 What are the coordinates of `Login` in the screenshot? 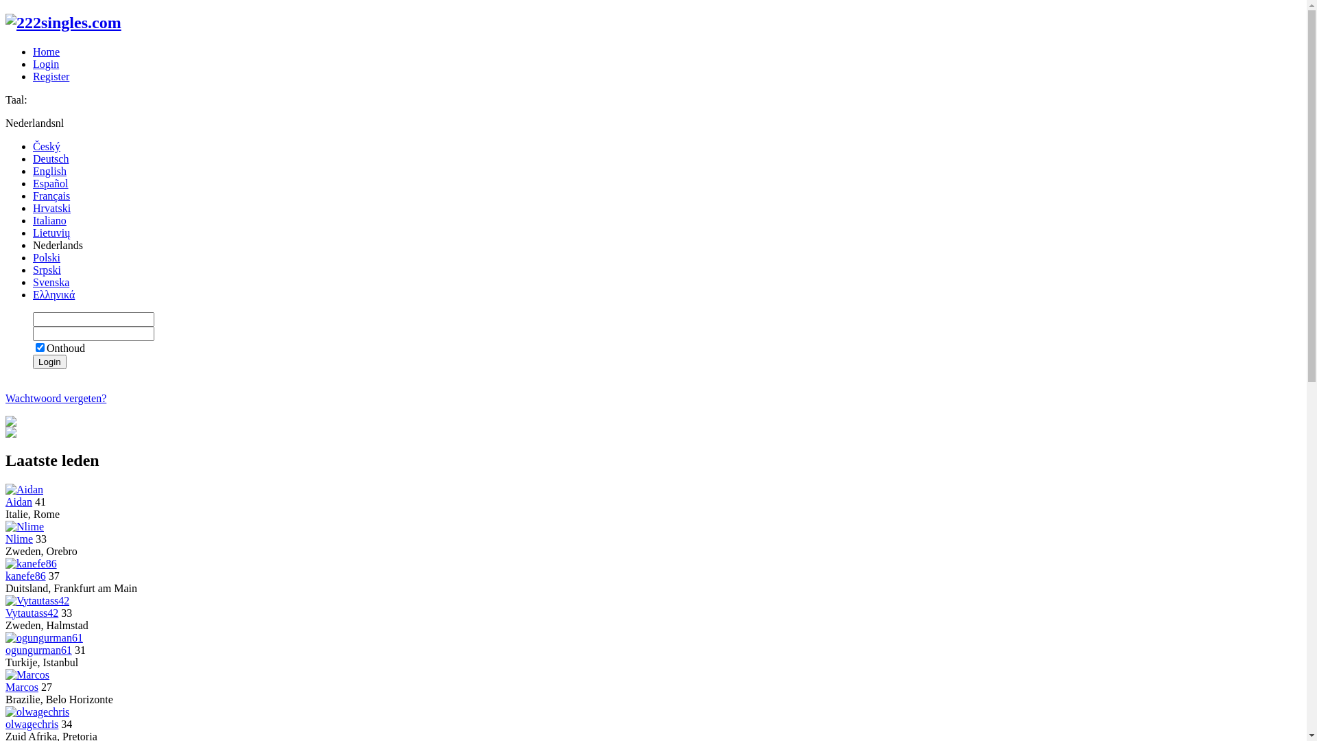 It's located at (49, 362).